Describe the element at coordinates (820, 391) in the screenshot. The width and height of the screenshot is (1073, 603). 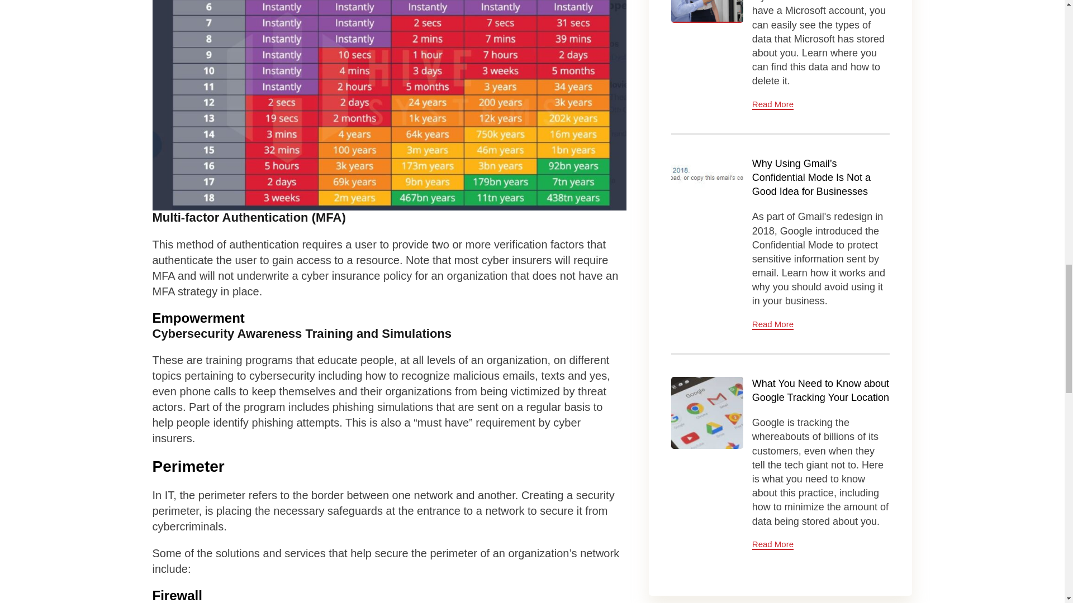
I see `What You Need to Know about Google Tracking Your Location` at that location.